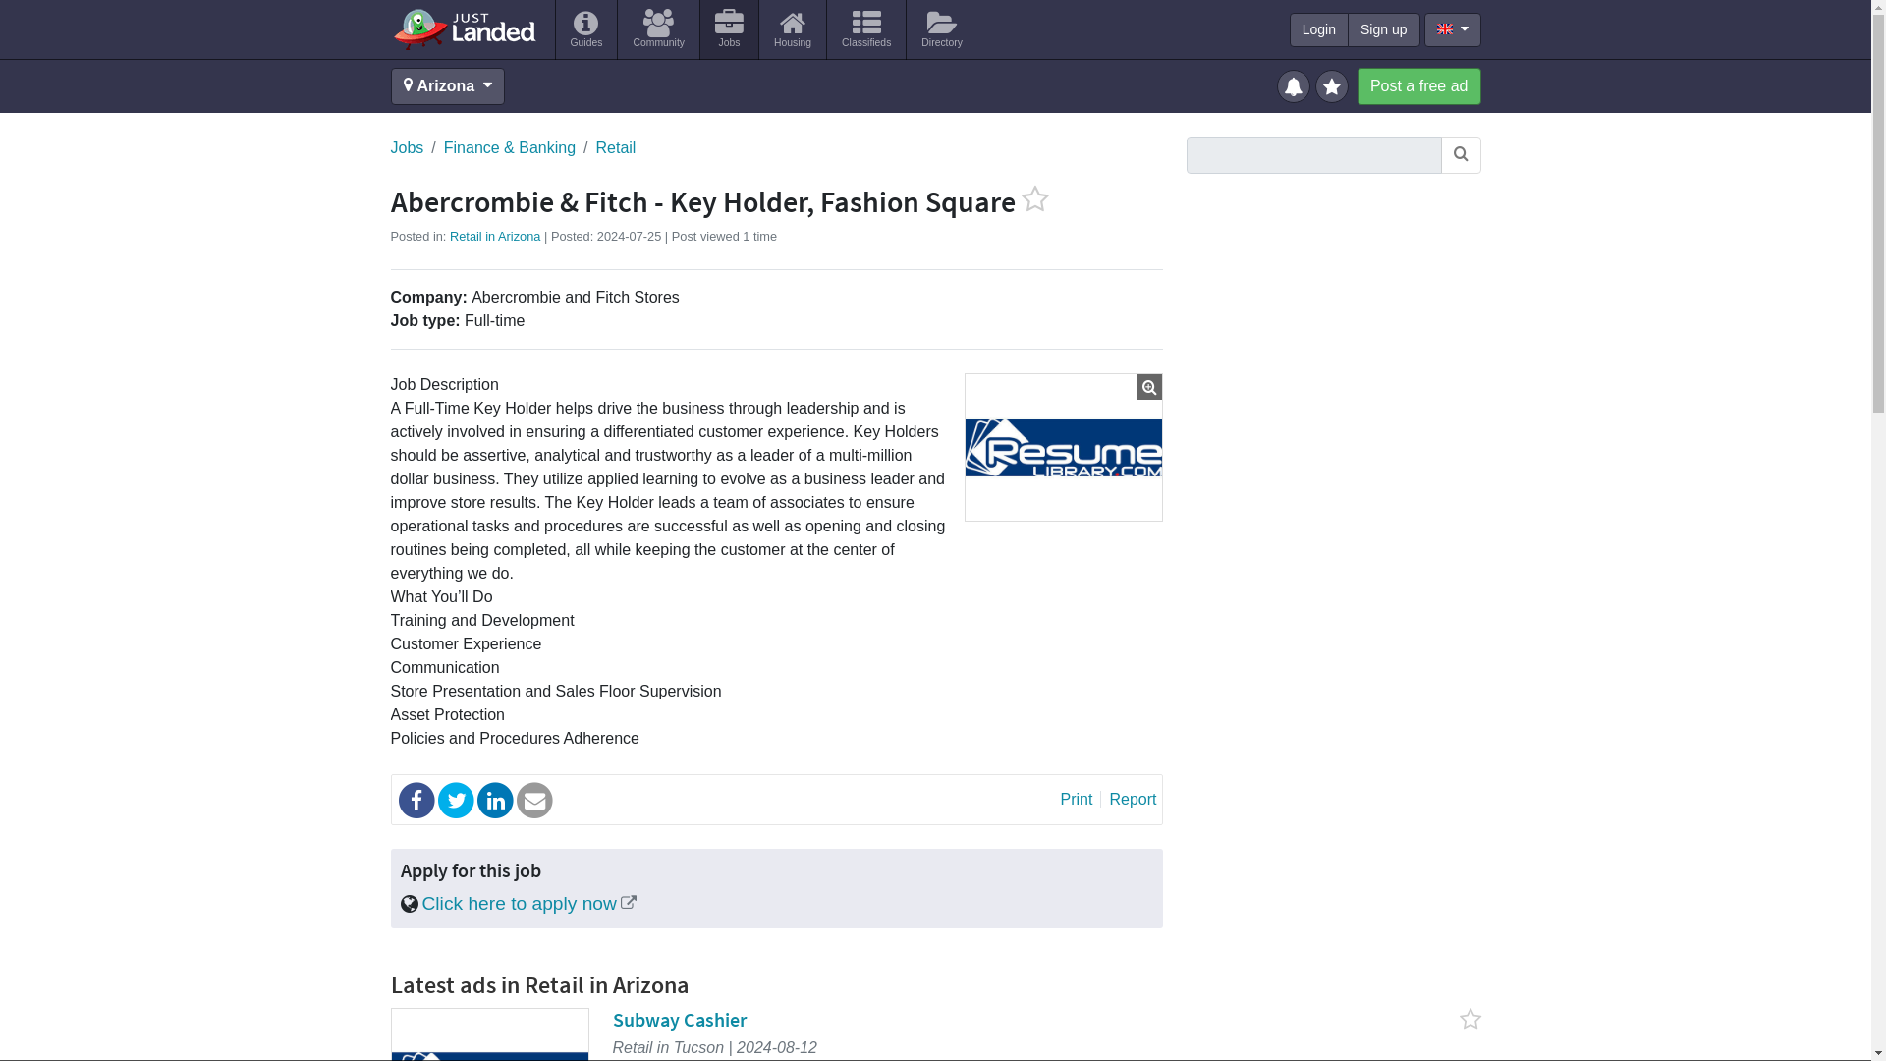  Describe the element at coordinates (792, 29) in the screenshot. I see `Housing in Arizona` at that location.